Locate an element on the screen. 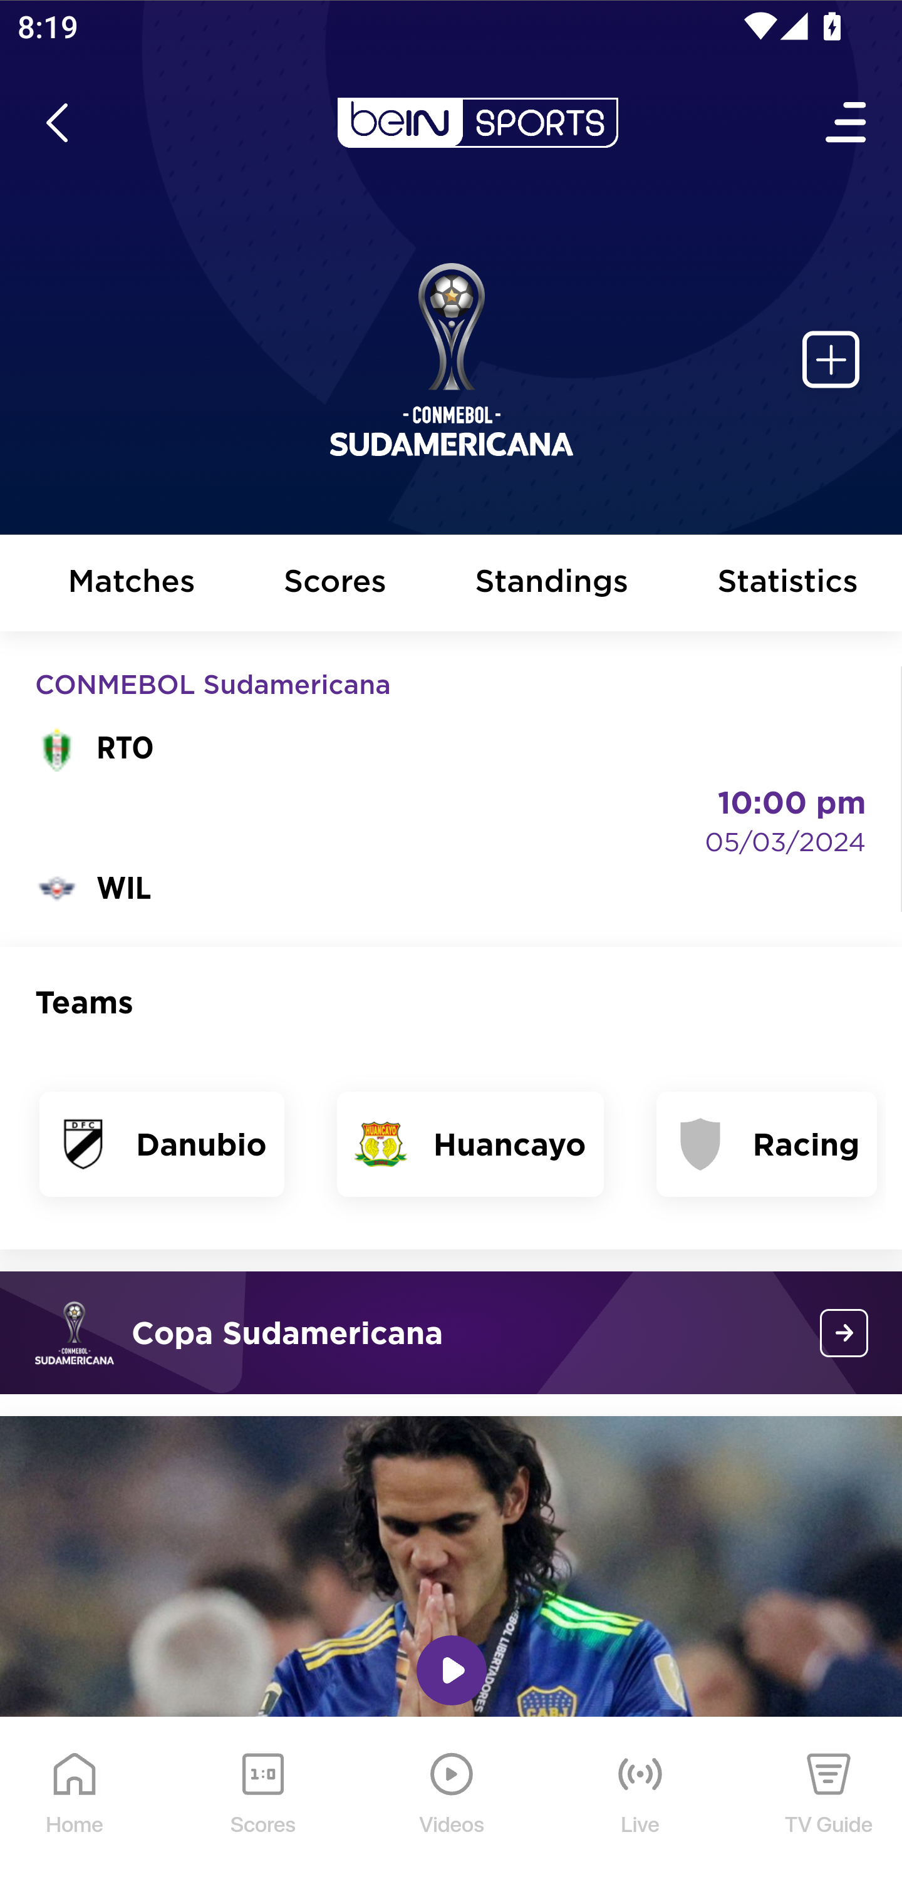  Matches is located at coordinates (131, 584).